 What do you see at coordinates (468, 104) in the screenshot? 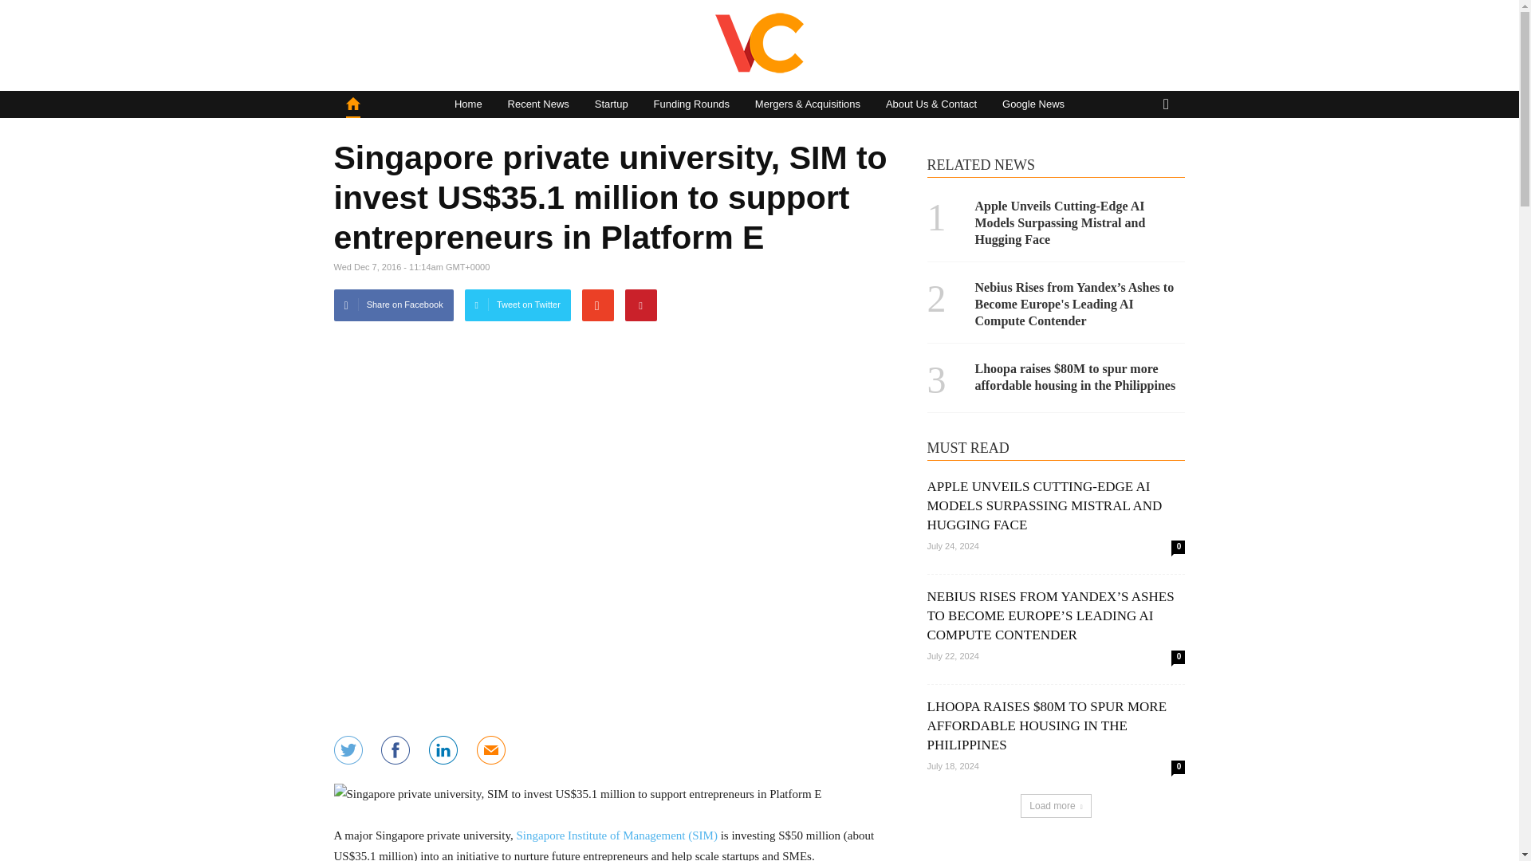
I see `Home` at bounding box center [468, 104].